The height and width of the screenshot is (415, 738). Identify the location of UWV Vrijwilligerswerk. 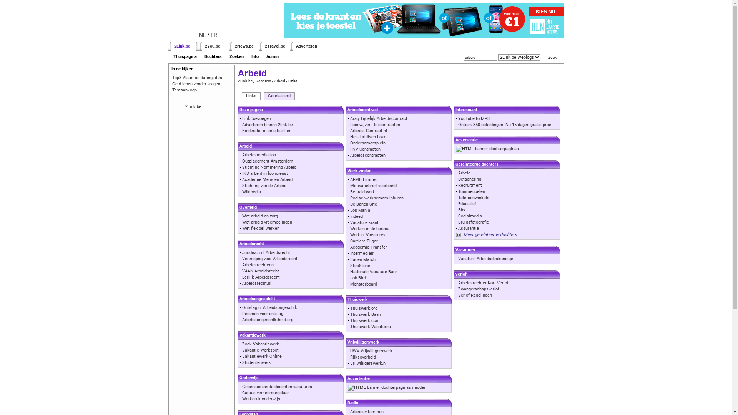
(371, 351).